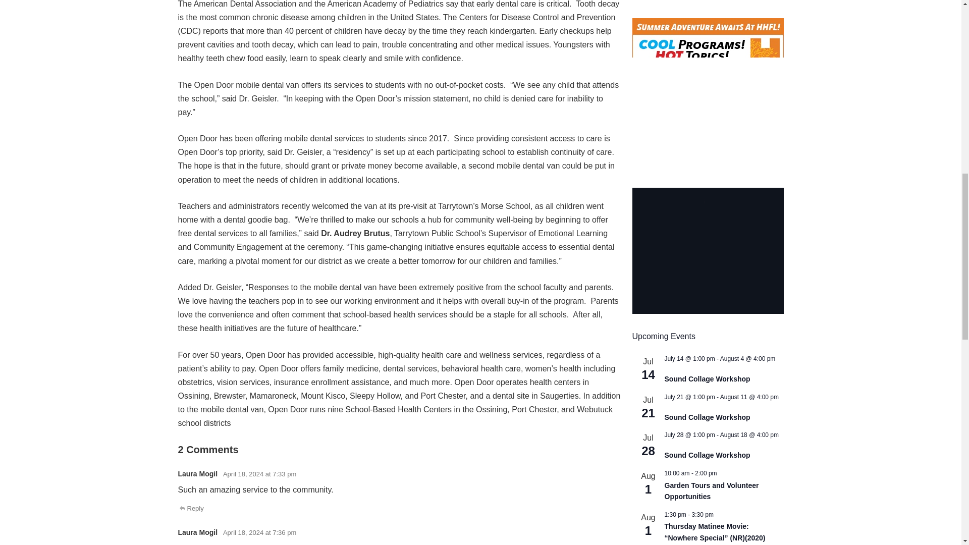  Describe the element at coordinates (667, 442) in the screenshot. I see `Event Series` at that location.